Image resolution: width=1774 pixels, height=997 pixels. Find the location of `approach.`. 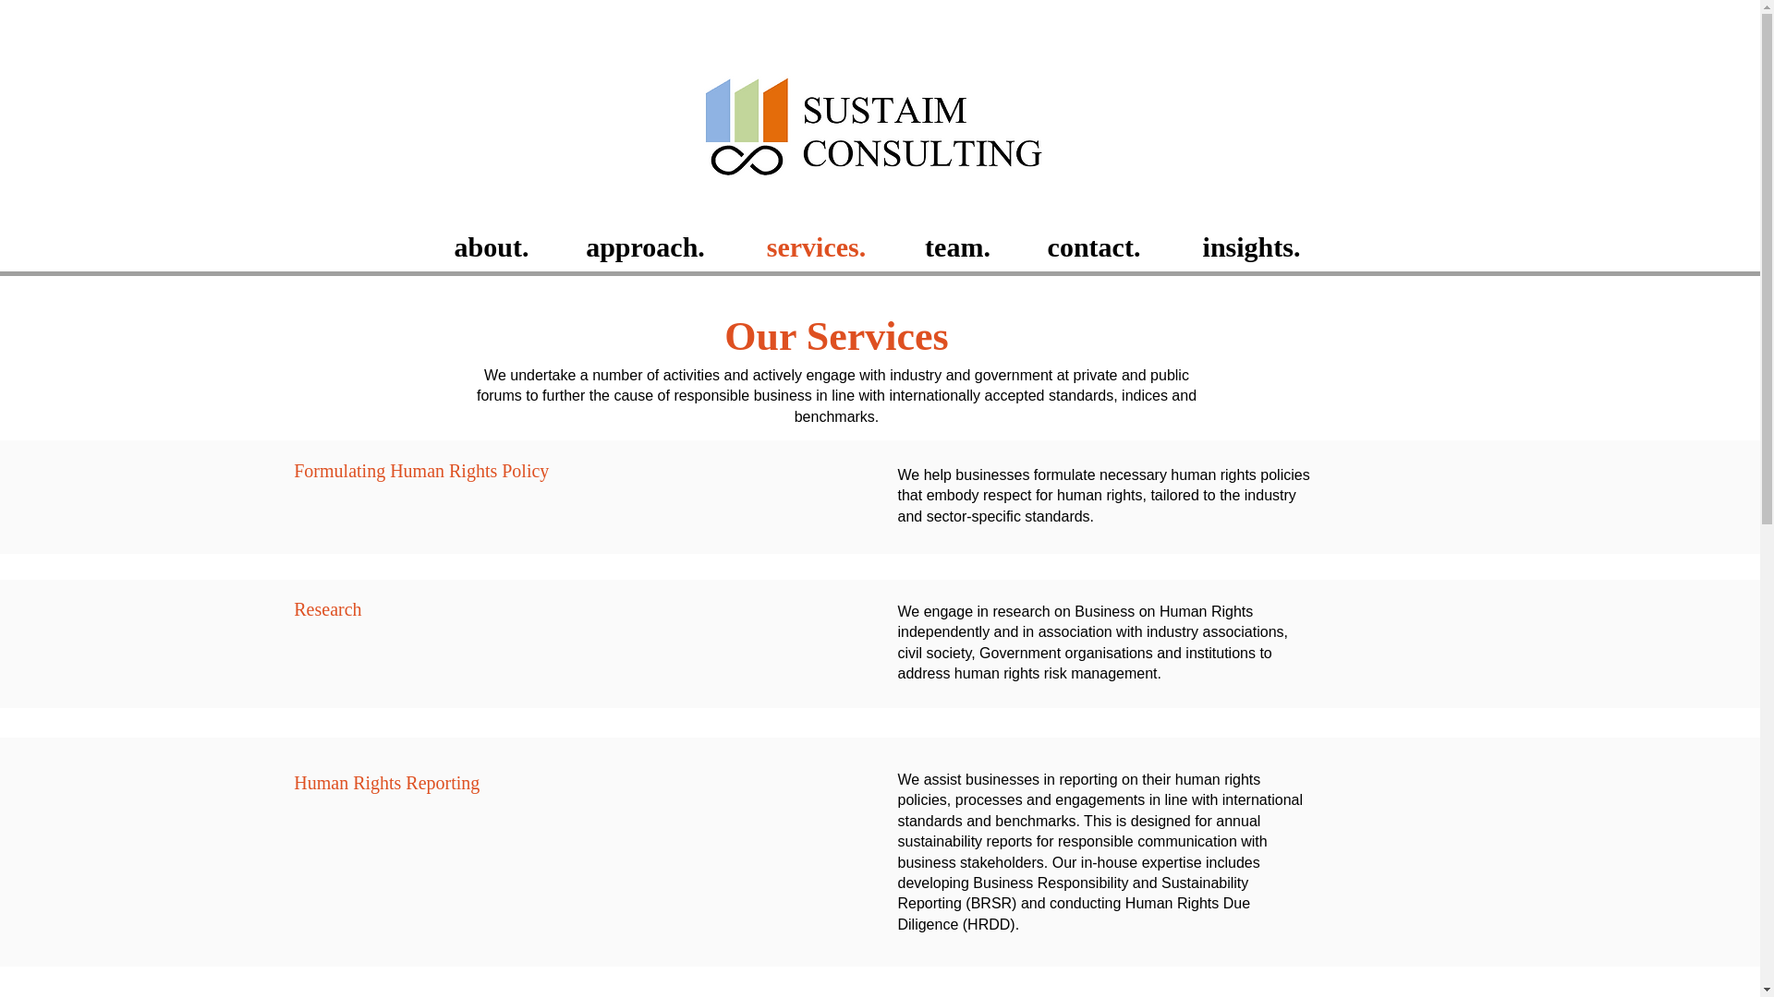

approach. is located at coordinates (646, 246).